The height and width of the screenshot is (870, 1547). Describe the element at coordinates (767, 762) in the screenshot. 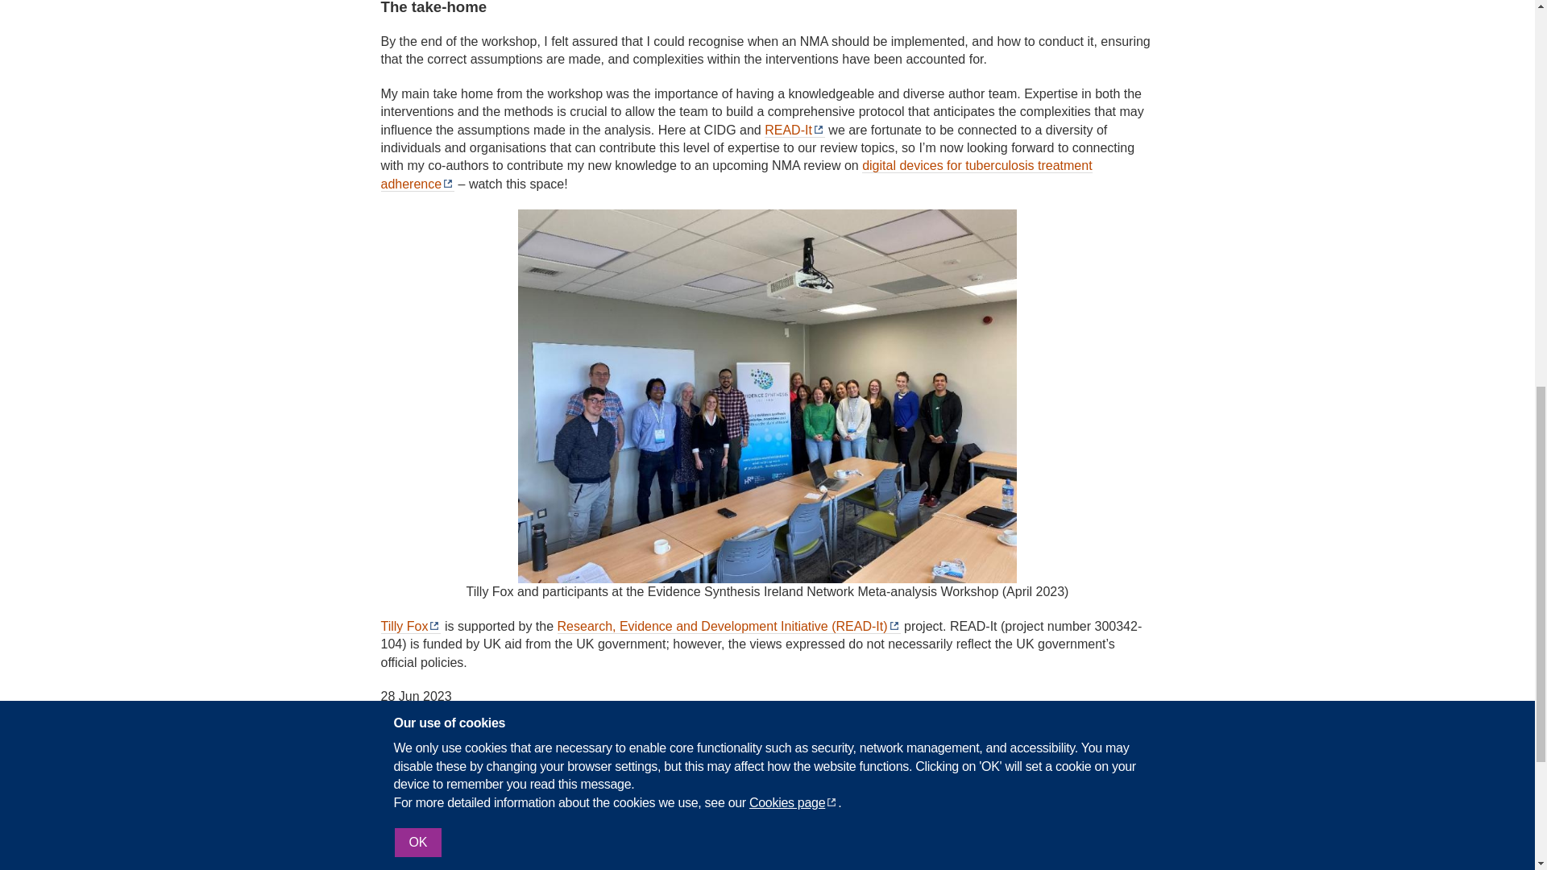

I see `WHO` at that location.